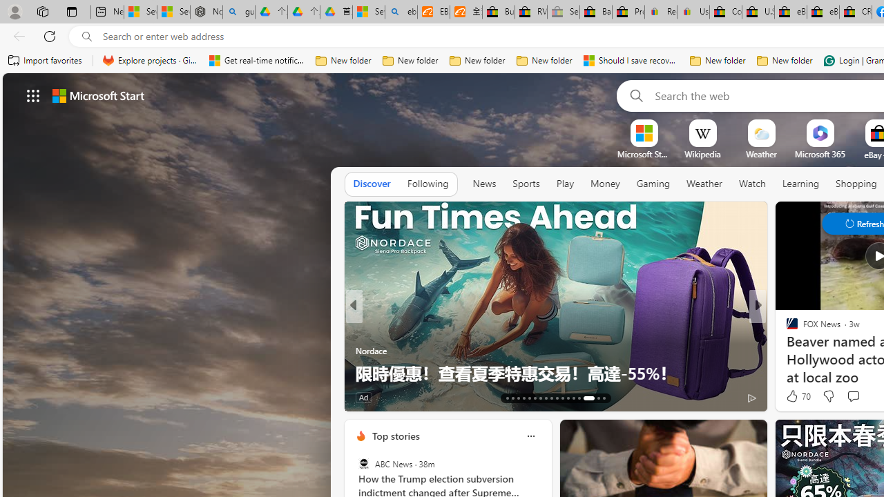 Image resolution: width=884 pixels, height=497 pixels. I want to click on Learning, so click(801, 184).